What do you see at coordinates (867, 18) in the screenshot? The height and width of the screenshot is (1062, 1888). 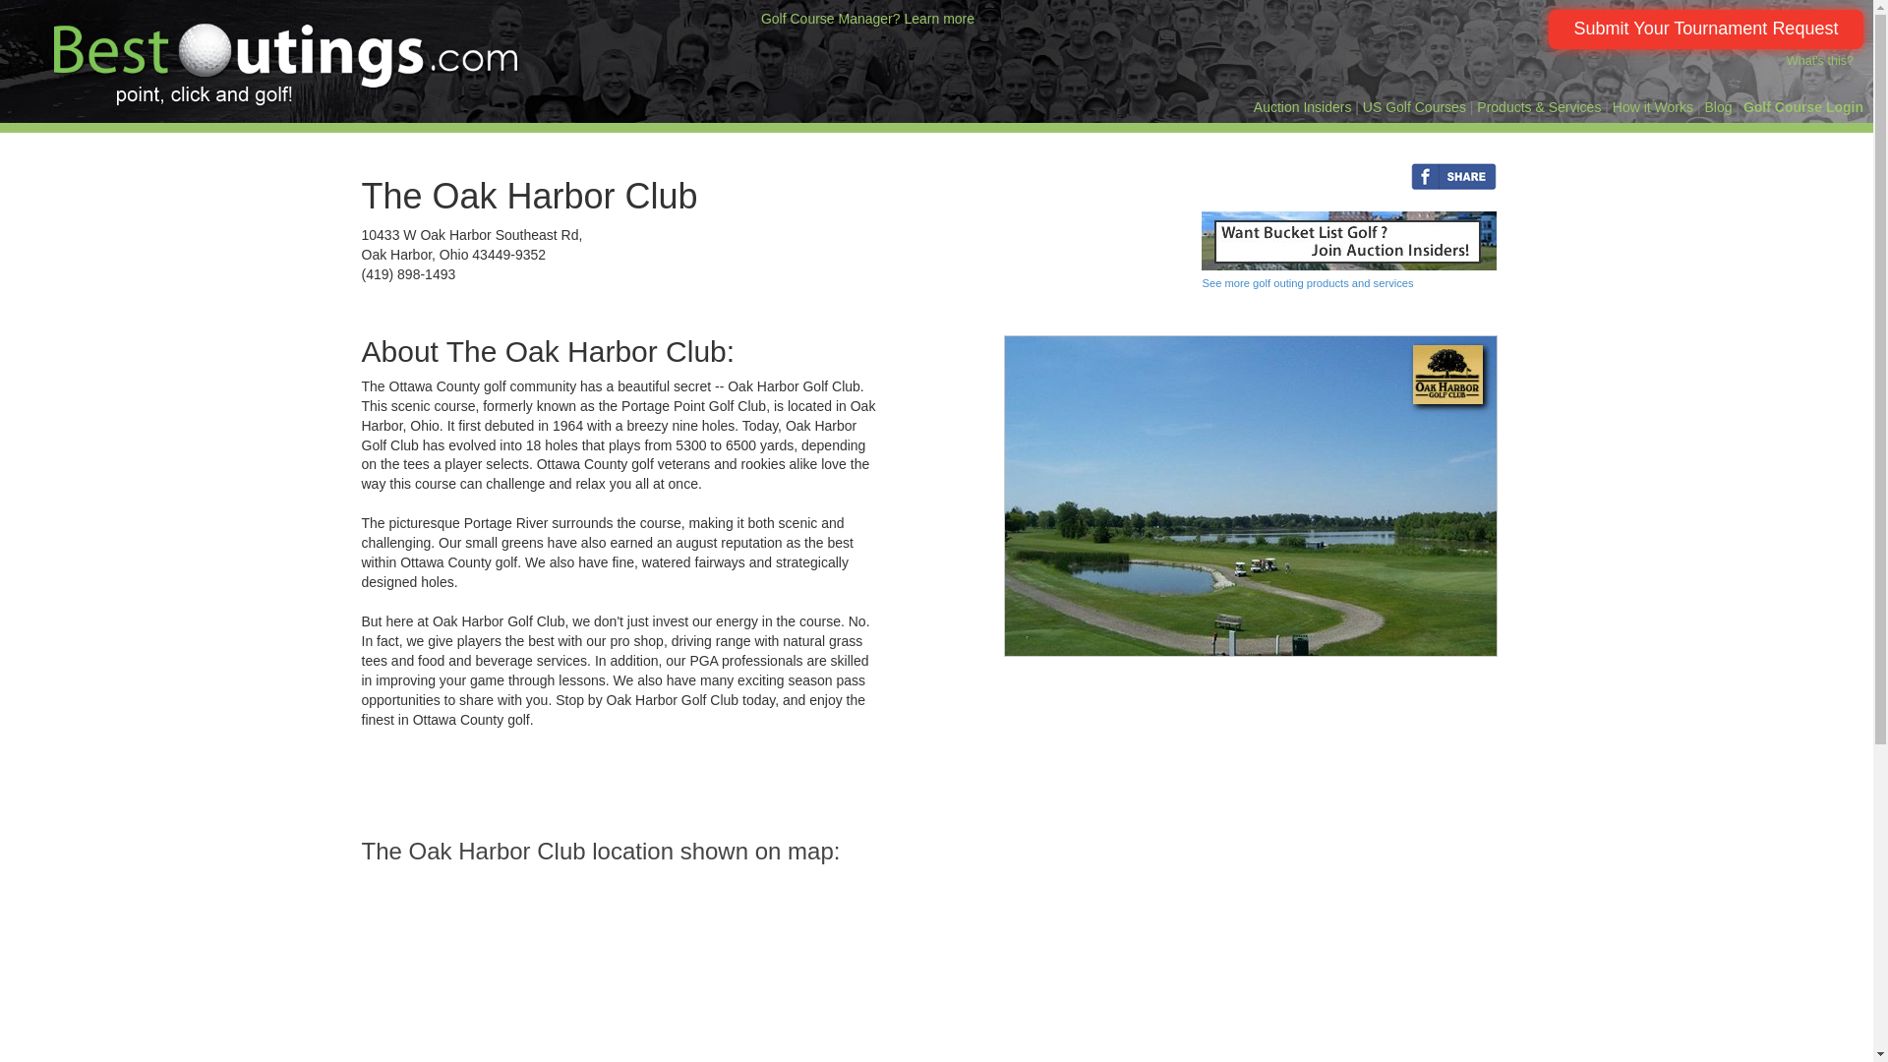 I see `Sell more outings and efficiently manage donation requests!` at bounding box center [867, 18].